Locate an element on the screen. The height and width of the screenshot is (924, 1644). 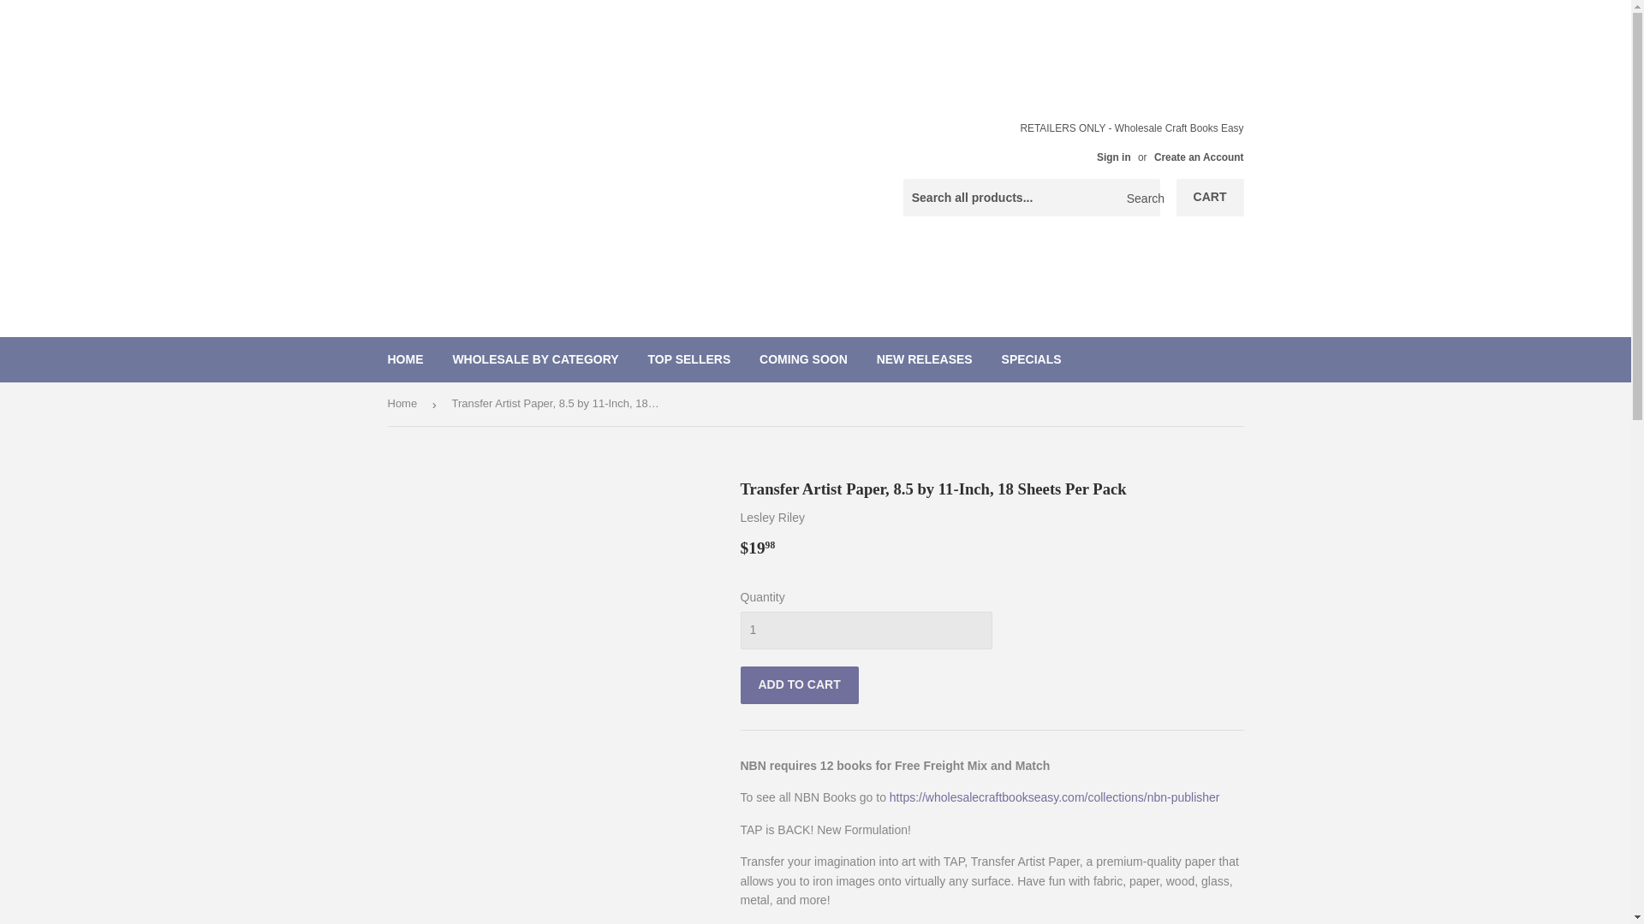
Back to the frontpage is located at coordinates (404, 404).